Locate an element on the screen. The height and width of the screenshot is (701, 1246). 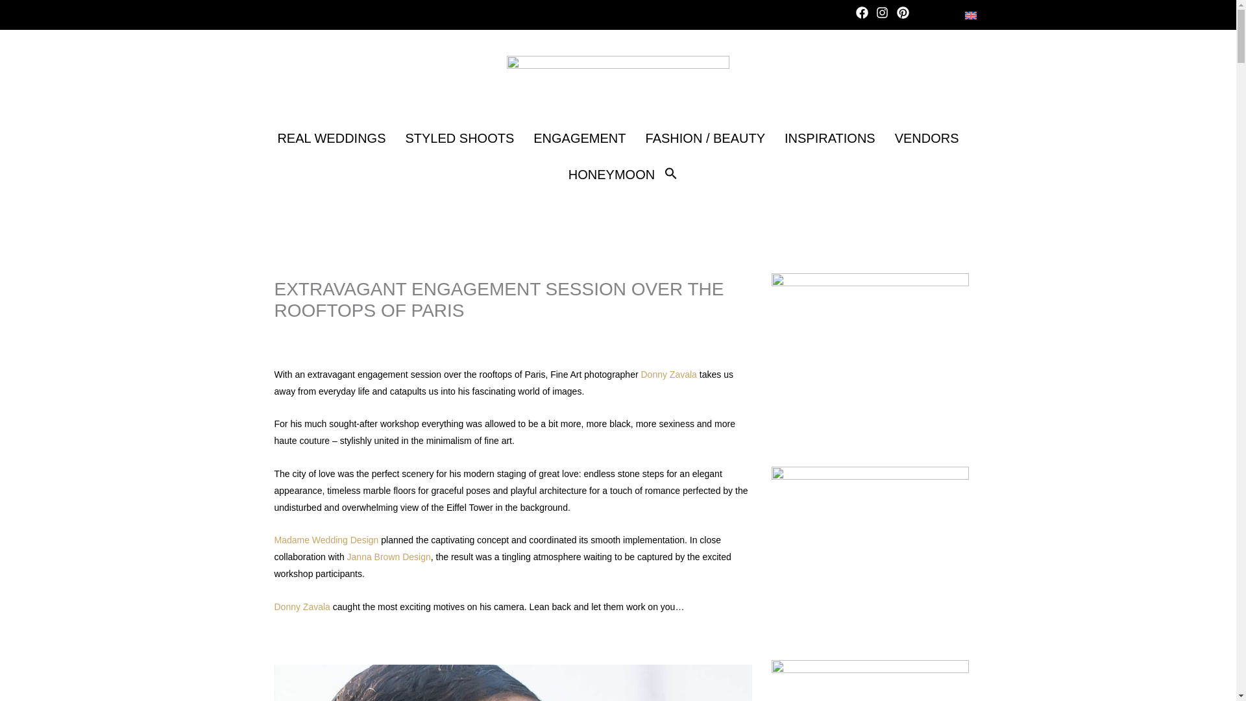
Facebook is located at coordinates (864, 14).